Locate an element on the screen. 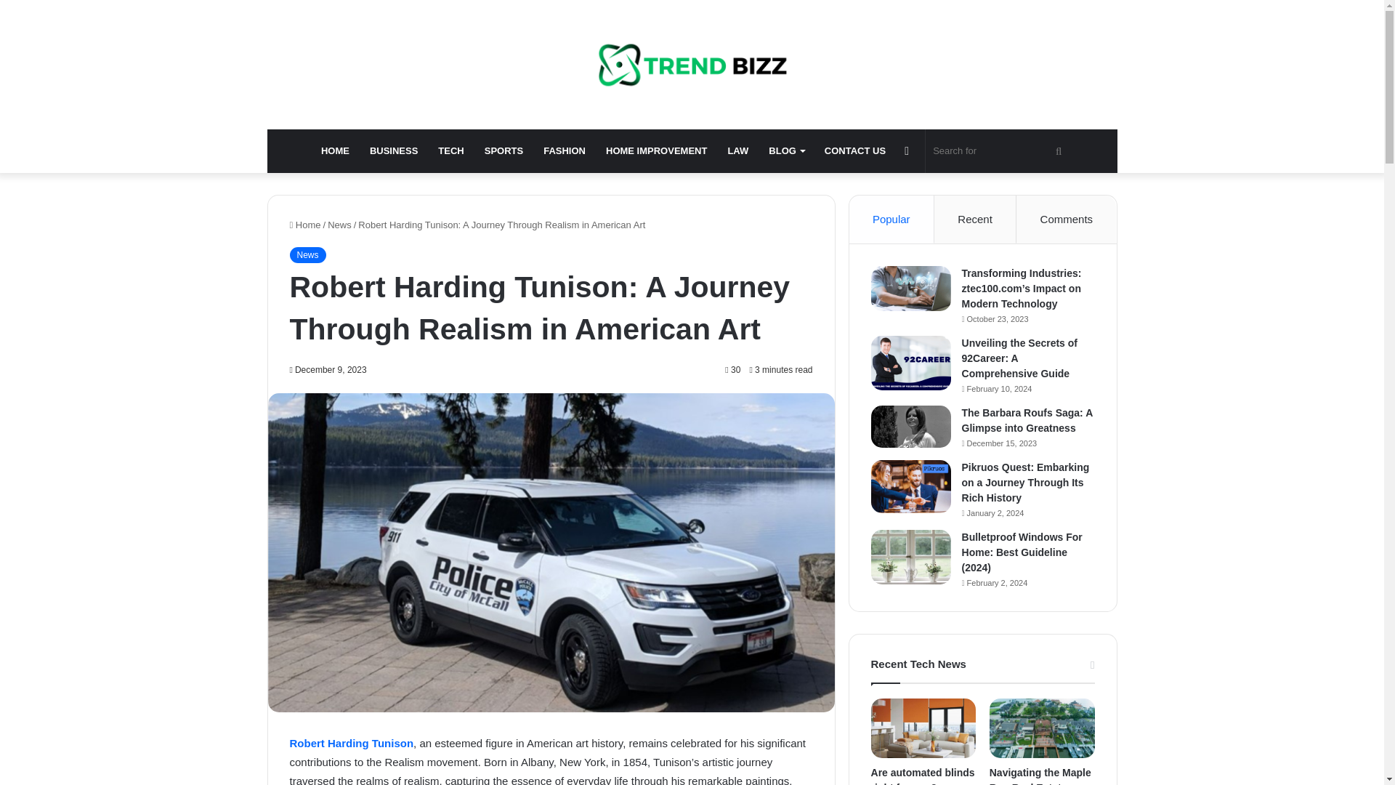 Image resolution: width=1395 pixels, height=785 pixels. Robert Harding Tunison is located at coordinates (350, 743).